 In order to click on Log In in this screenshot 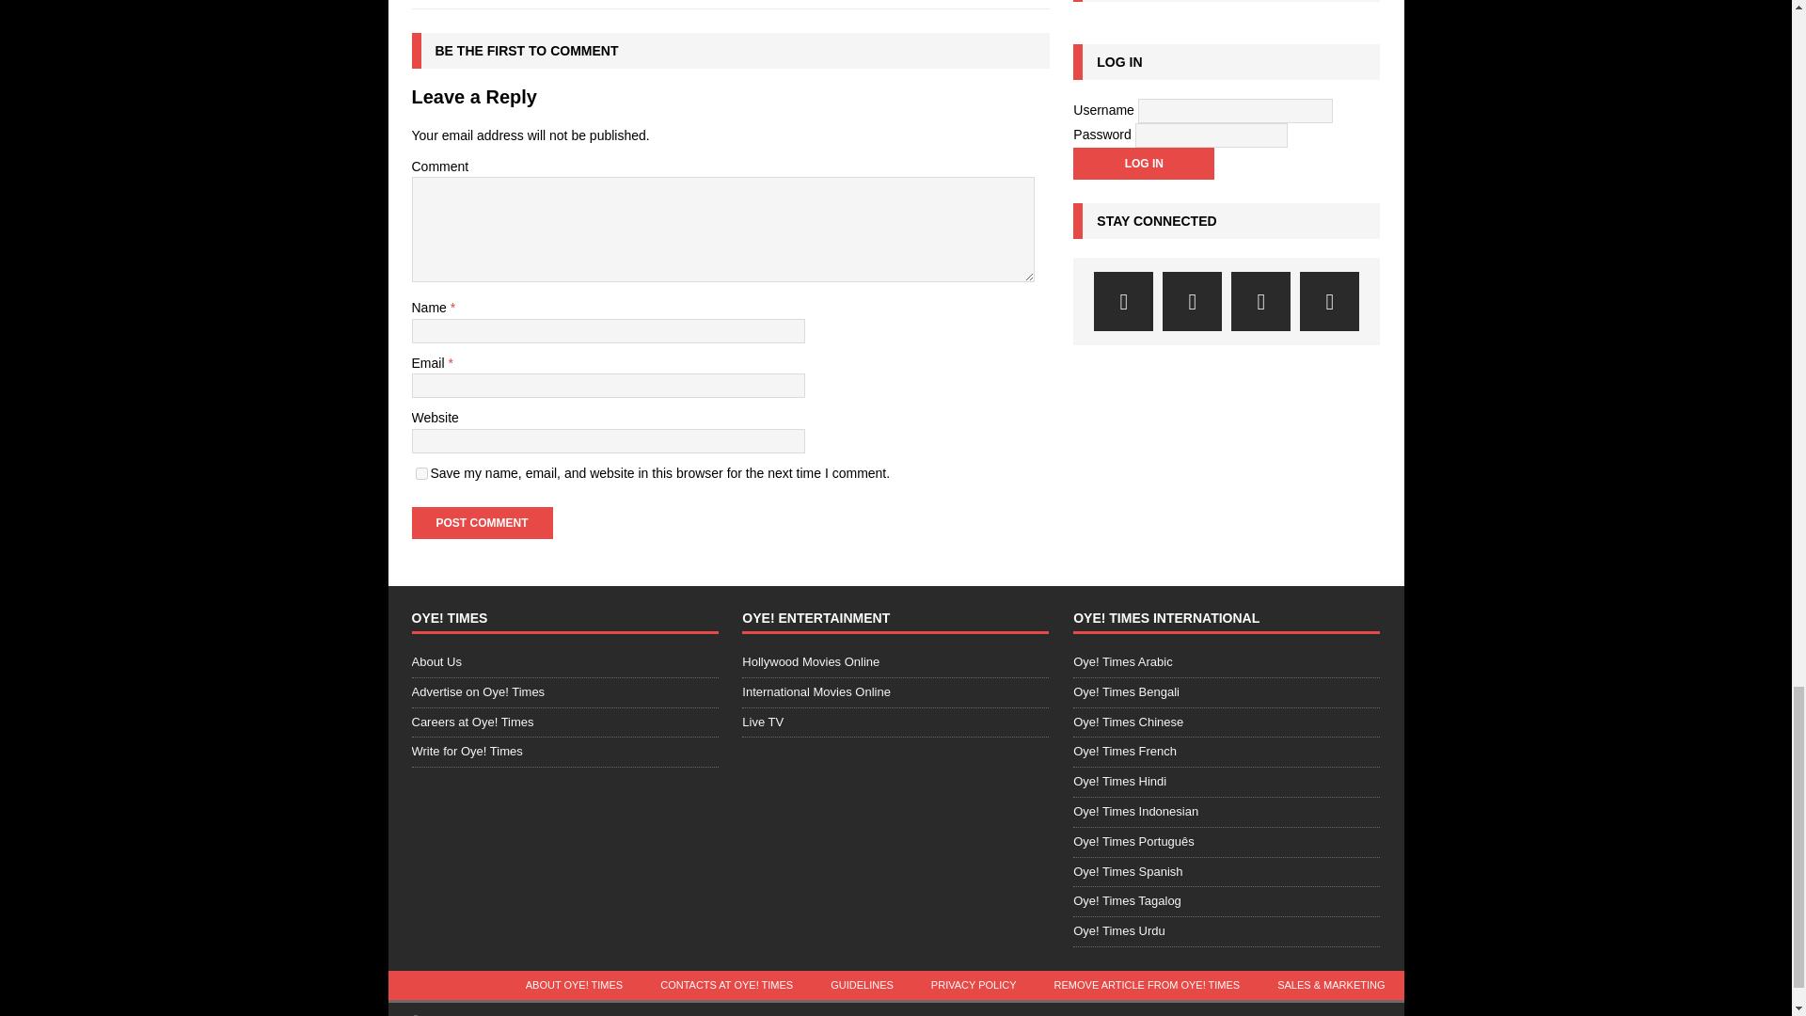, I will do `click(1143, 164)`.